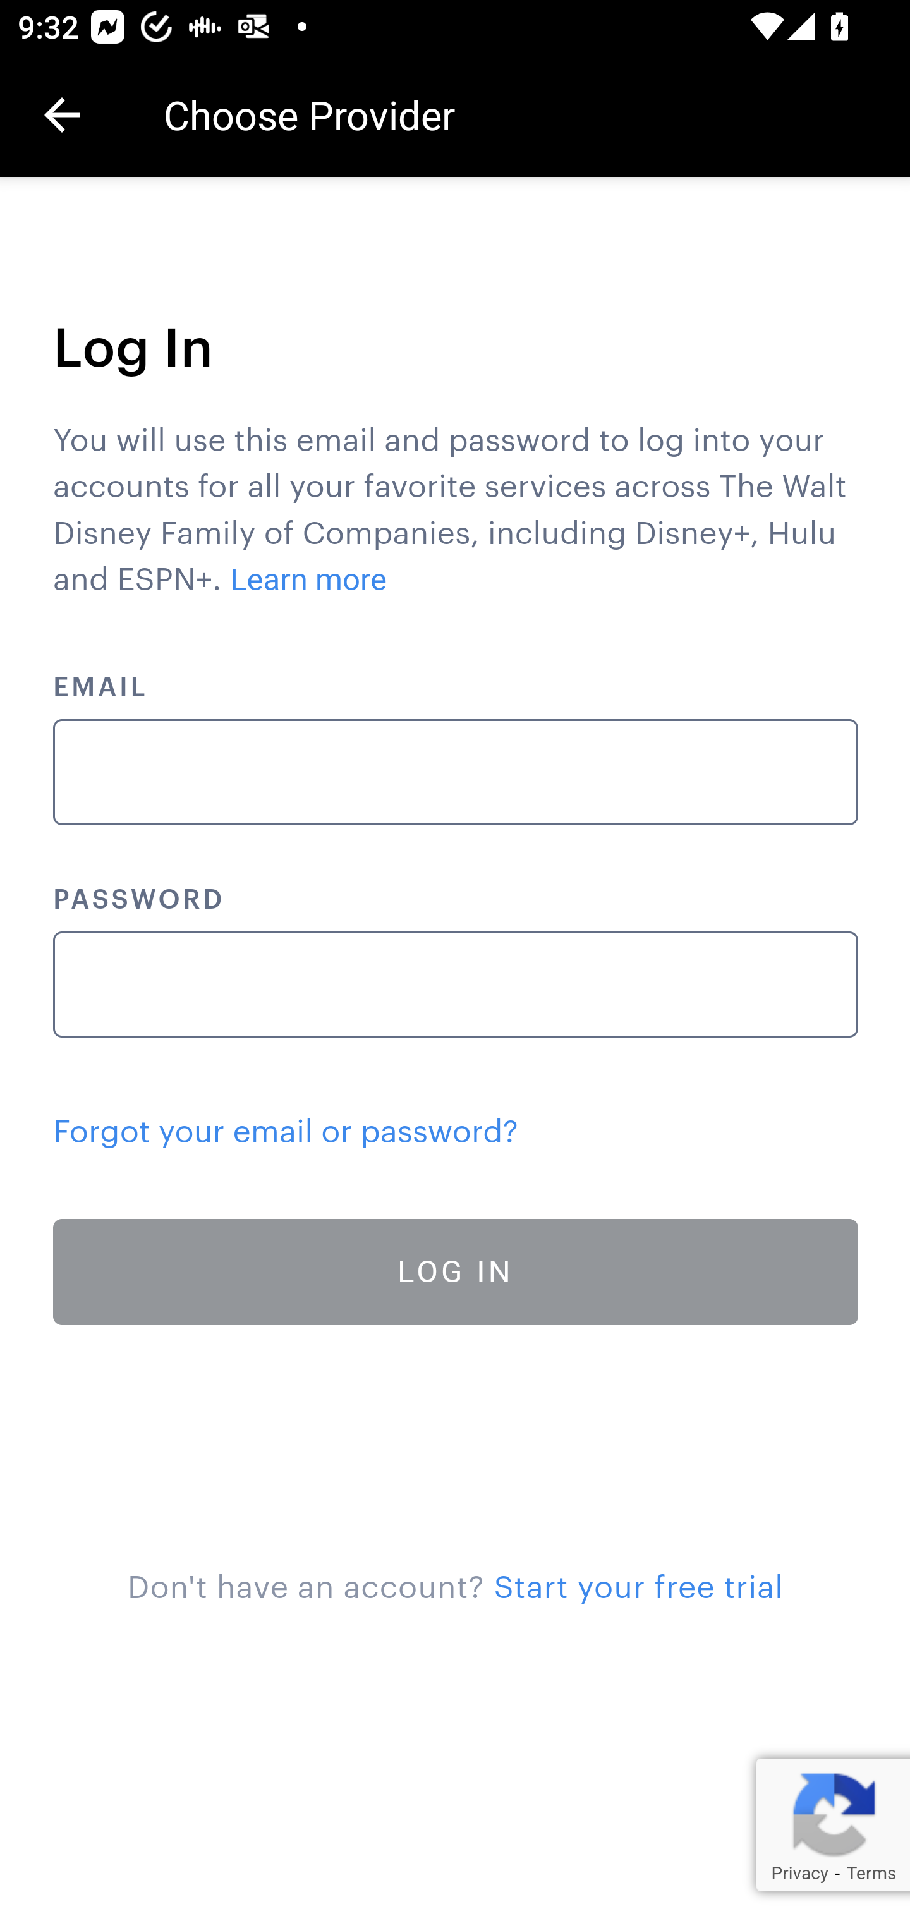  What do you see at coordinates (799, 1873) in the screenshot?
I see `Privacy` at bounding box center [799, 1873].